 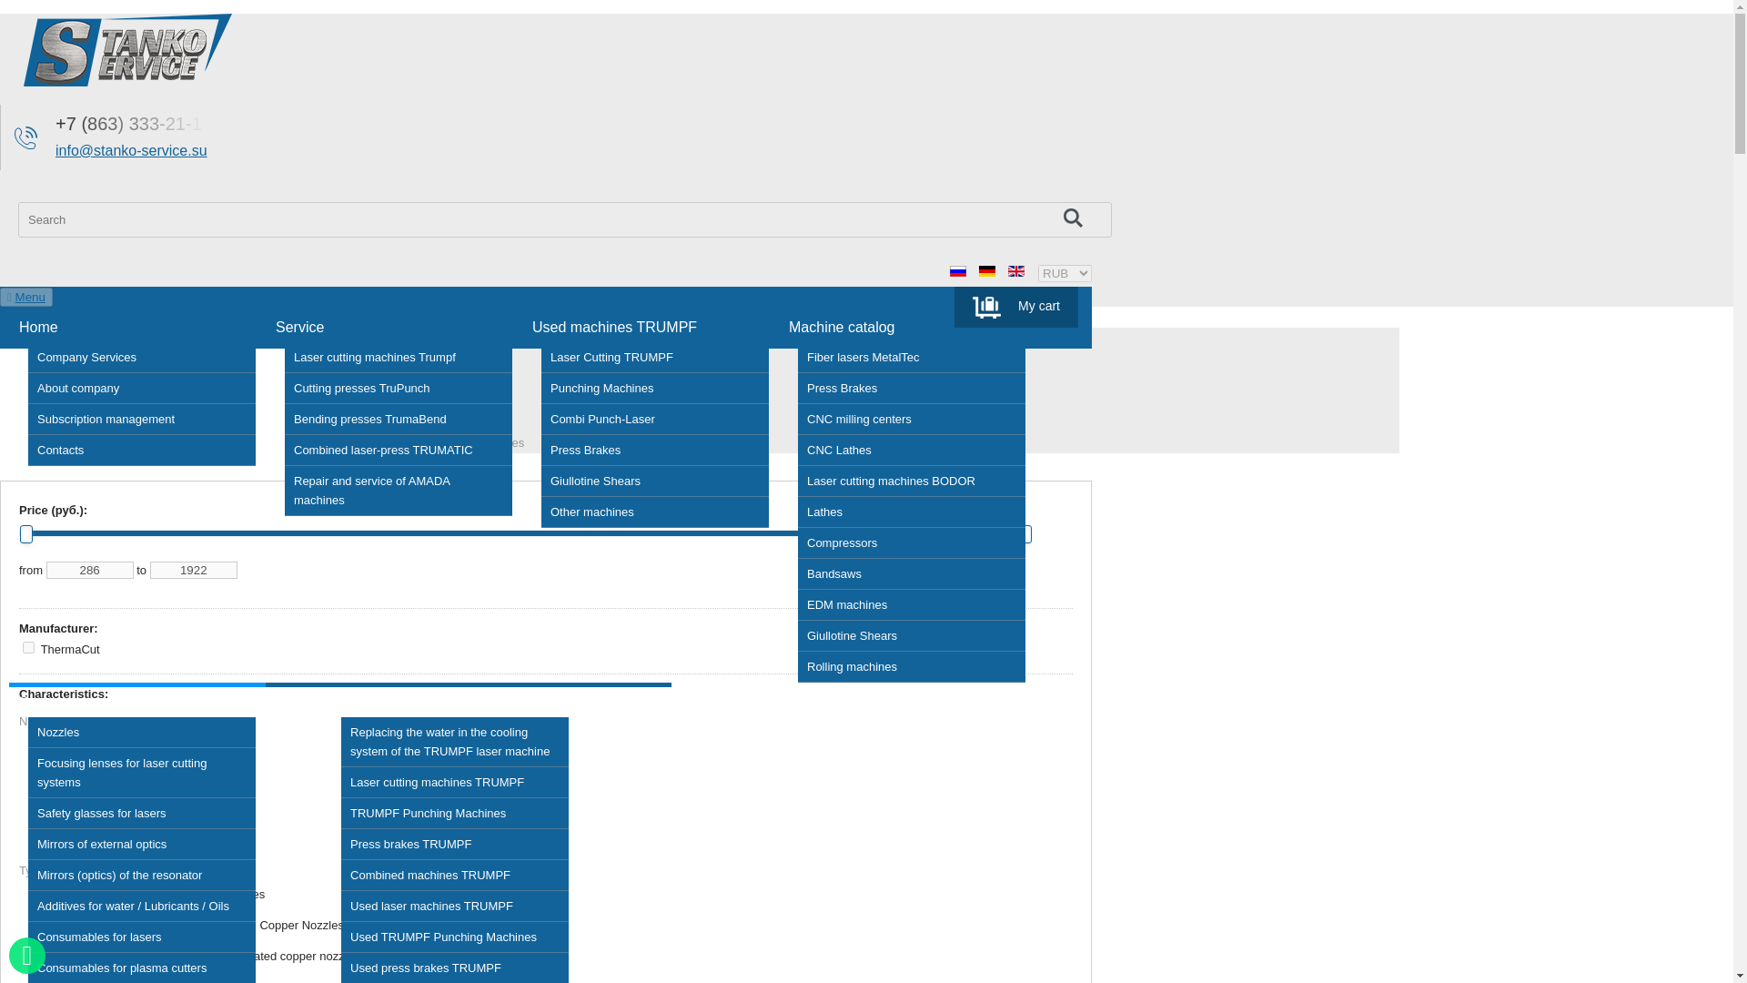 I want to click on Registration, so click(x=1057, y=295).